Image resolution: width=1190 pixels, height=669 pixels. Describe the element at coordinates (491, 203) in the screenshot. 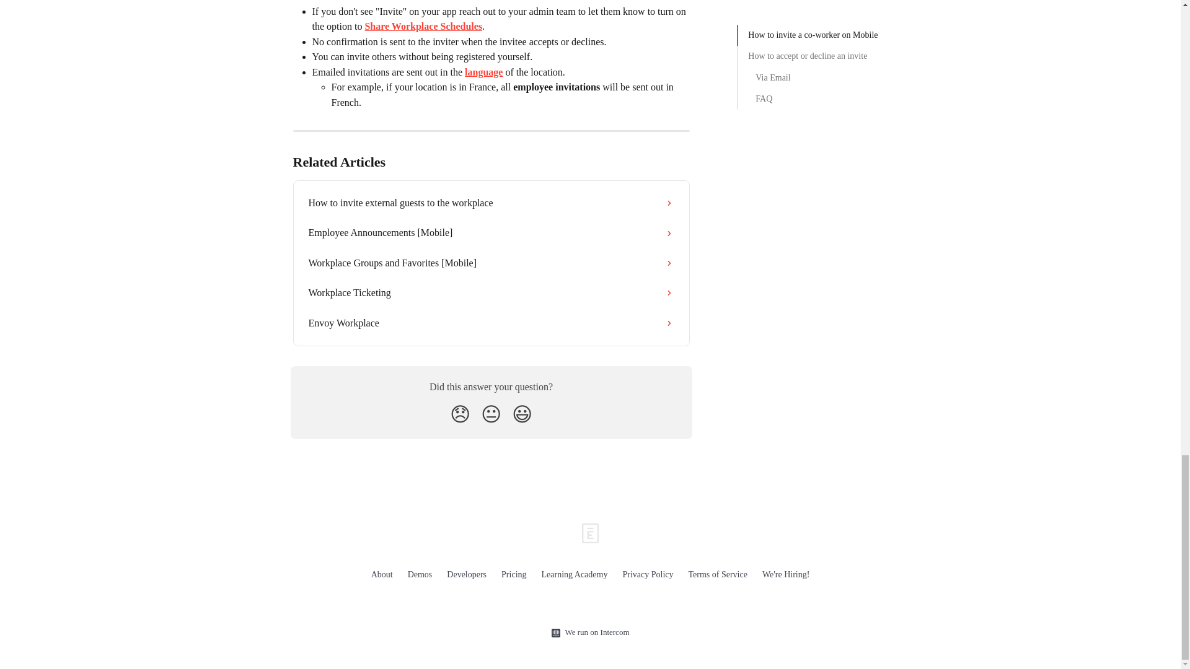

I see `How to invite external guests to the workplace` at that location.